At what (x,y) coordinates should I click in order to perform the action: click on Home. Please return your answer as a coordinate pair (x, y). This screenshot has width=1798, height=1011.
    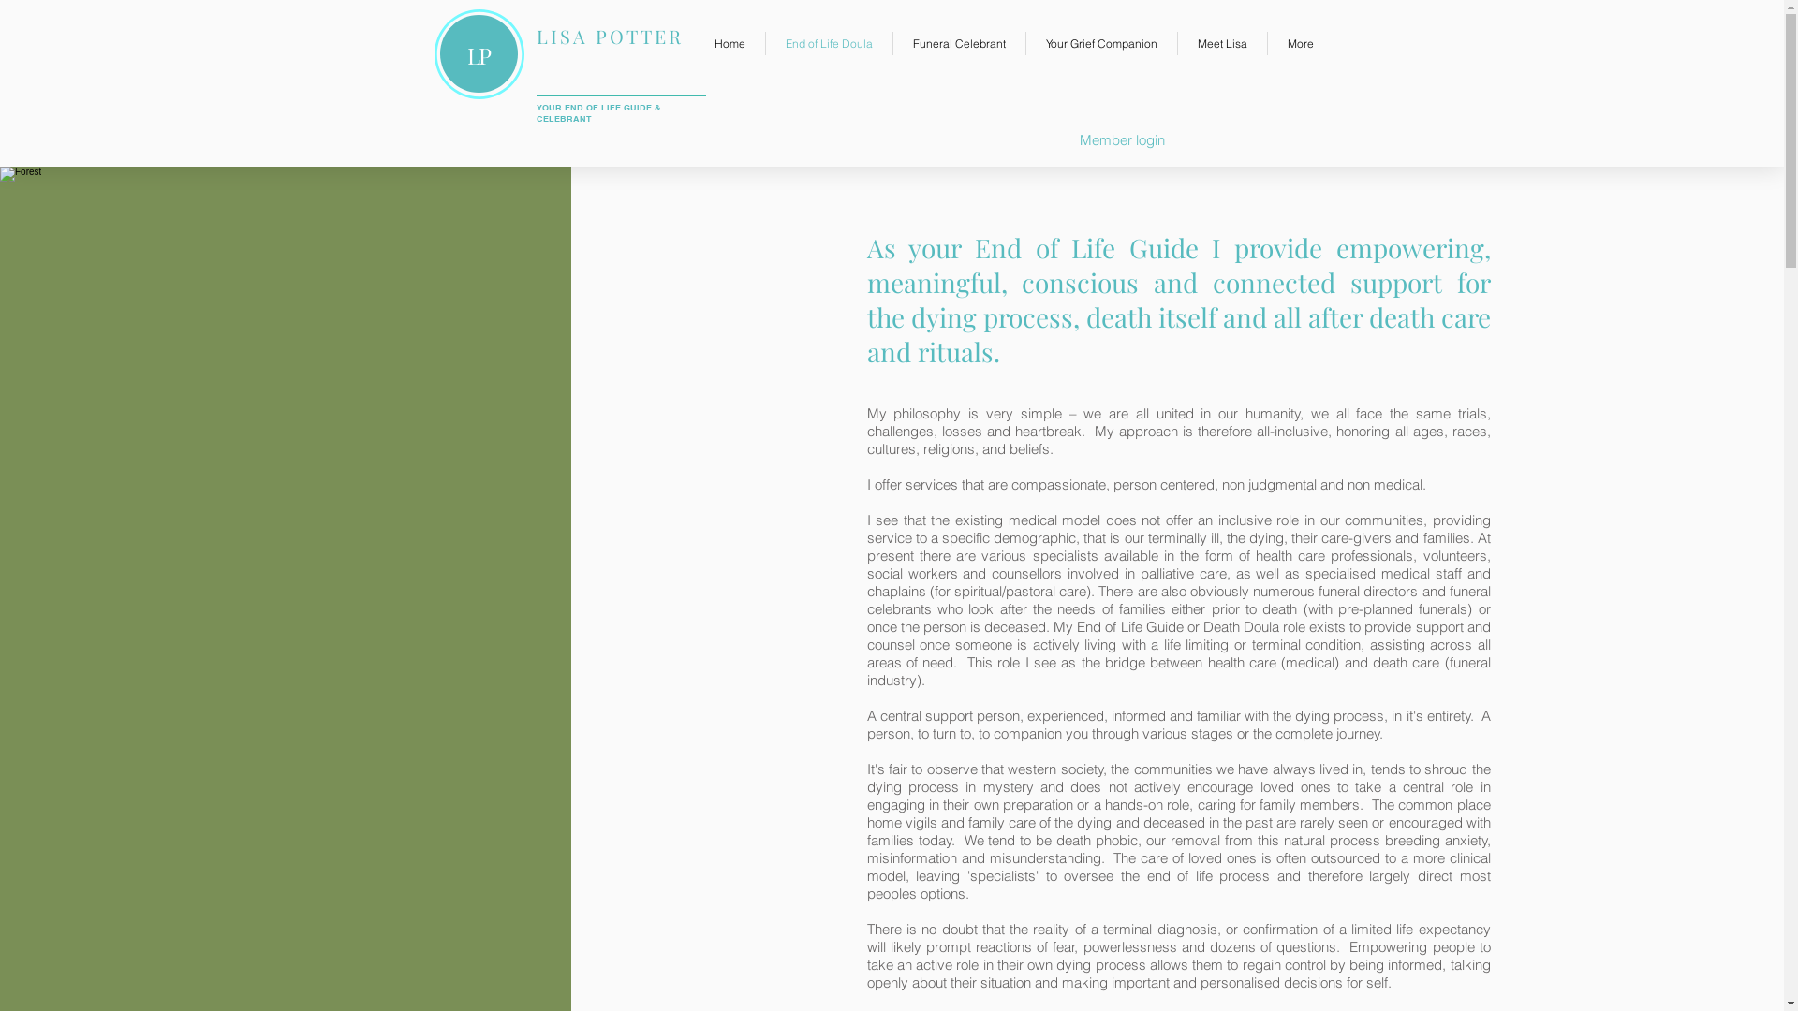
    Looking at the image, I should click on (730, 43).